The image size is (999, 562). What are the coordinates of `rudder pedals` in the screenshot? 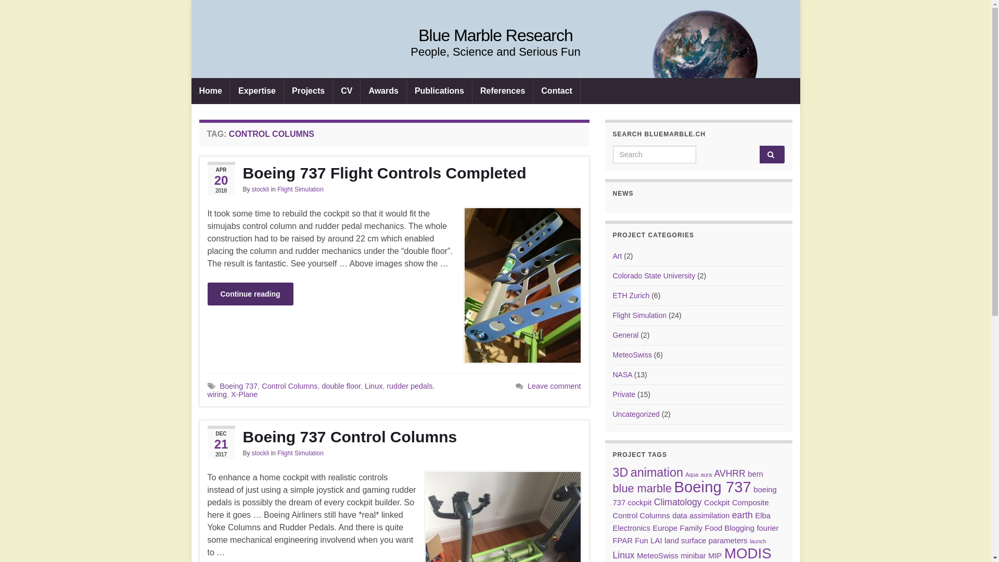 It's located at (409, 386).